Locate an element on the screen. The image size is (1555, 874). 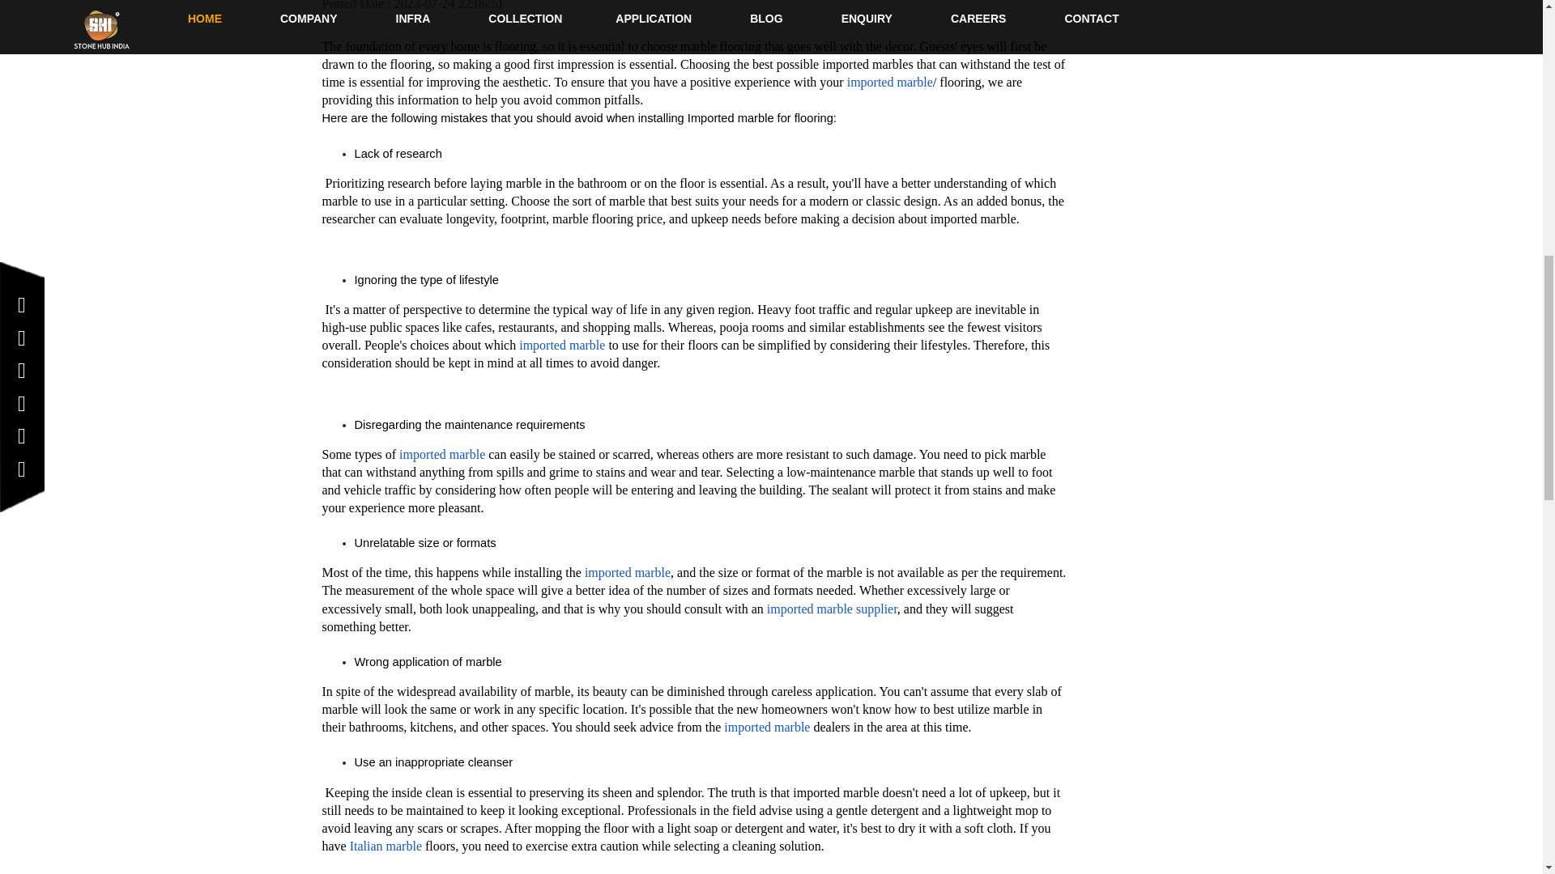
imported marble is located at coordinates (890, 82).